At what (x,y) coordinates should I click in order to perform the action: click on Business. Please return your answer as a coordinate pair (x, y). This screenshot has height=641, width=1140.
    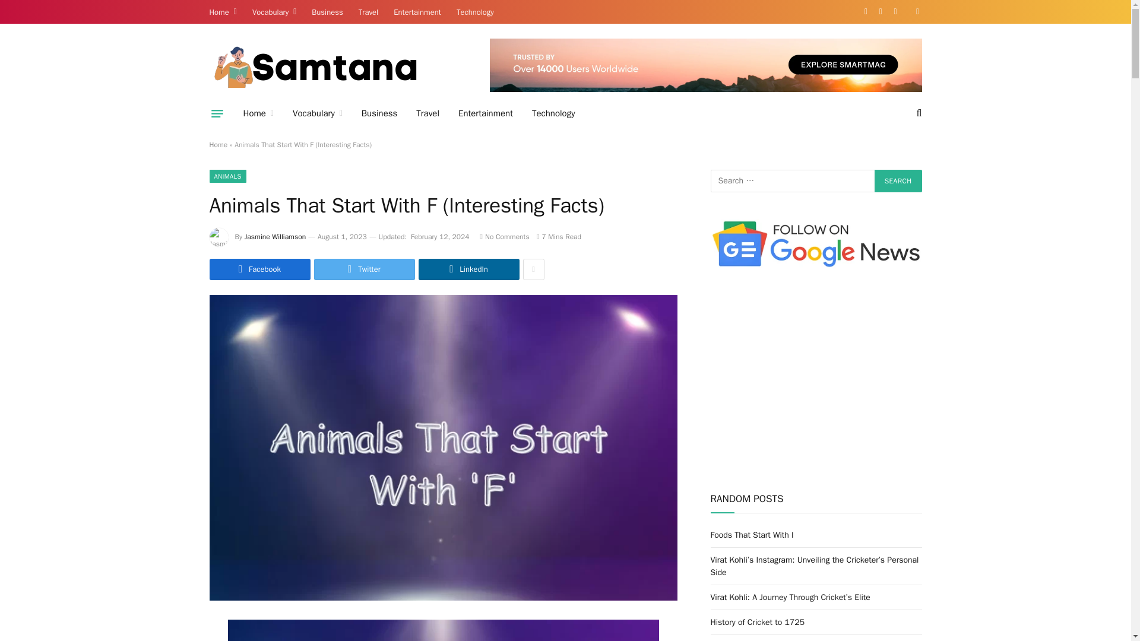
    Looking at the image, I should click on (379, 113).